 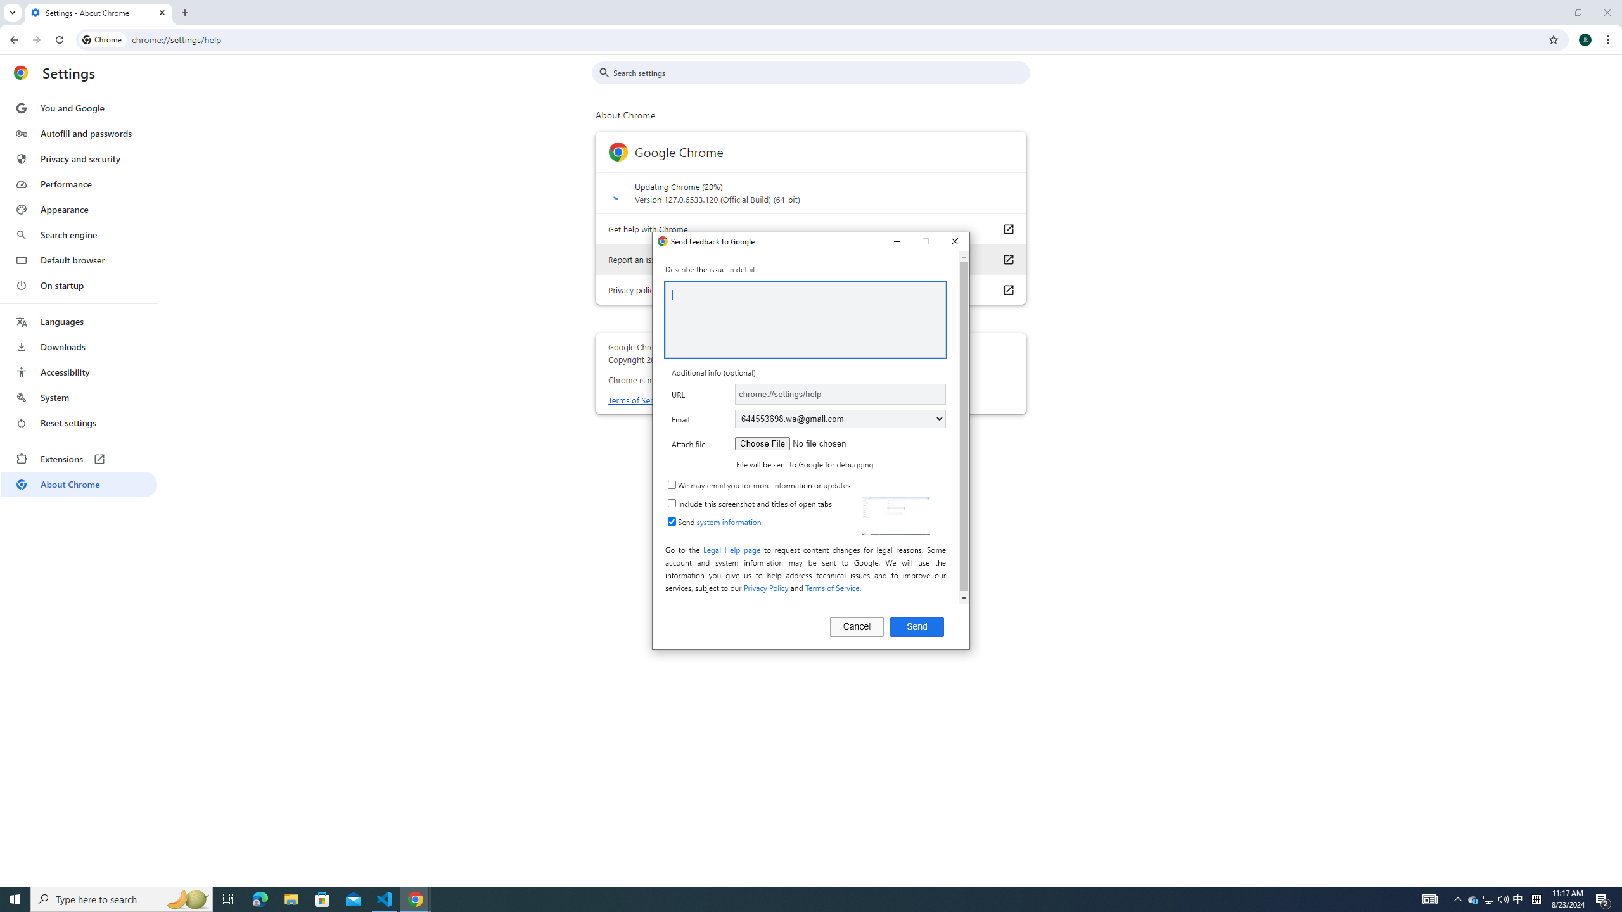 I want to click on Report an issue, so click(x=1007, y=260).